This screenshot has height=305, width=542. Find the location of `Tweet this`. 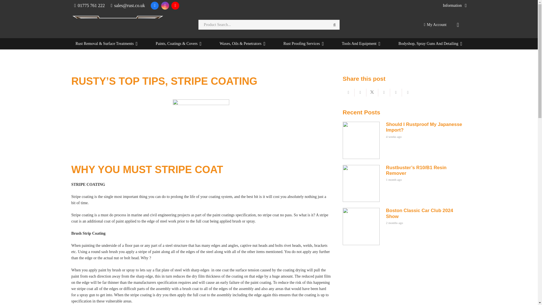

Tweet this is located at coordinates (372, 93).